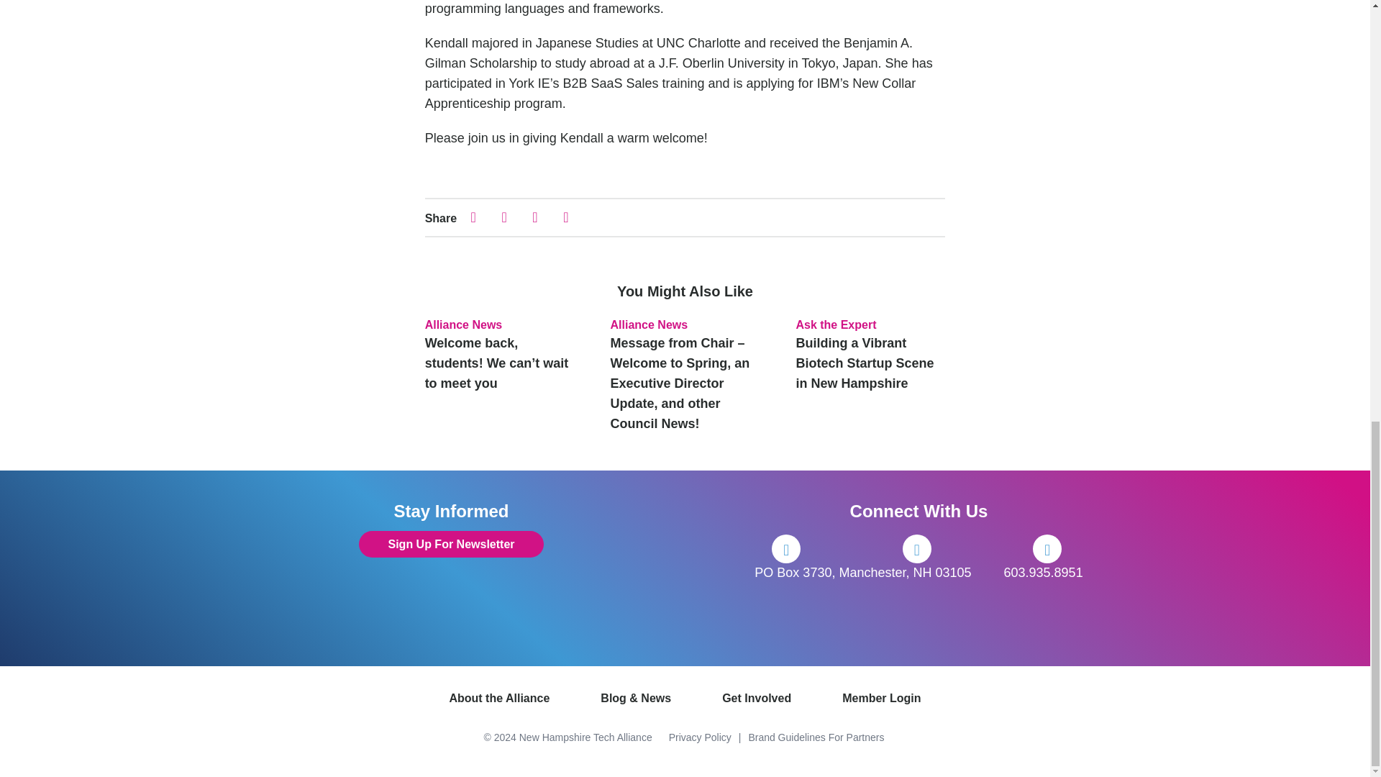  What do you see at coordinates (786, 549) in the screenshot?
I see `Facebook` at bounding box center [786, 549].